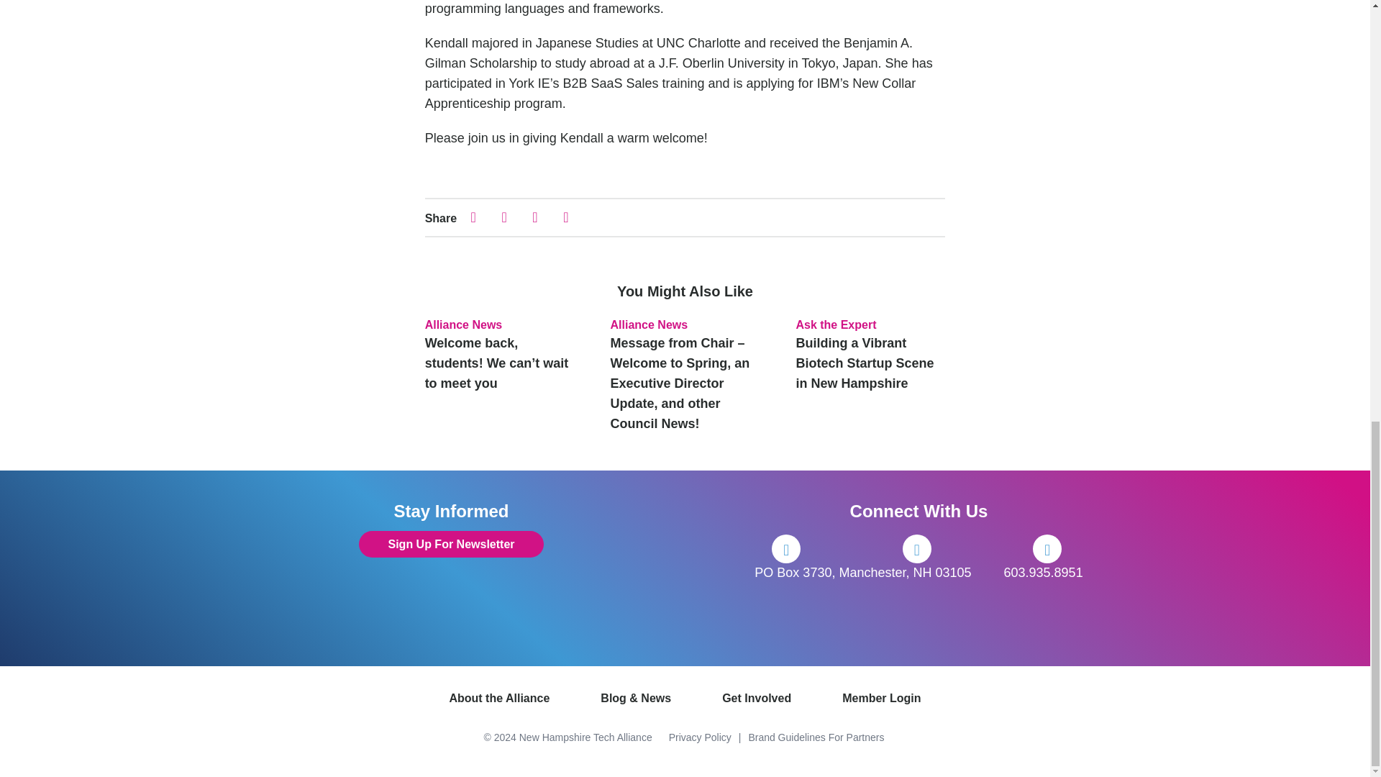  What do you see at coordinates (786, 549) in the screenshot?
I see `Facebook` at bounding box center [786, 549].